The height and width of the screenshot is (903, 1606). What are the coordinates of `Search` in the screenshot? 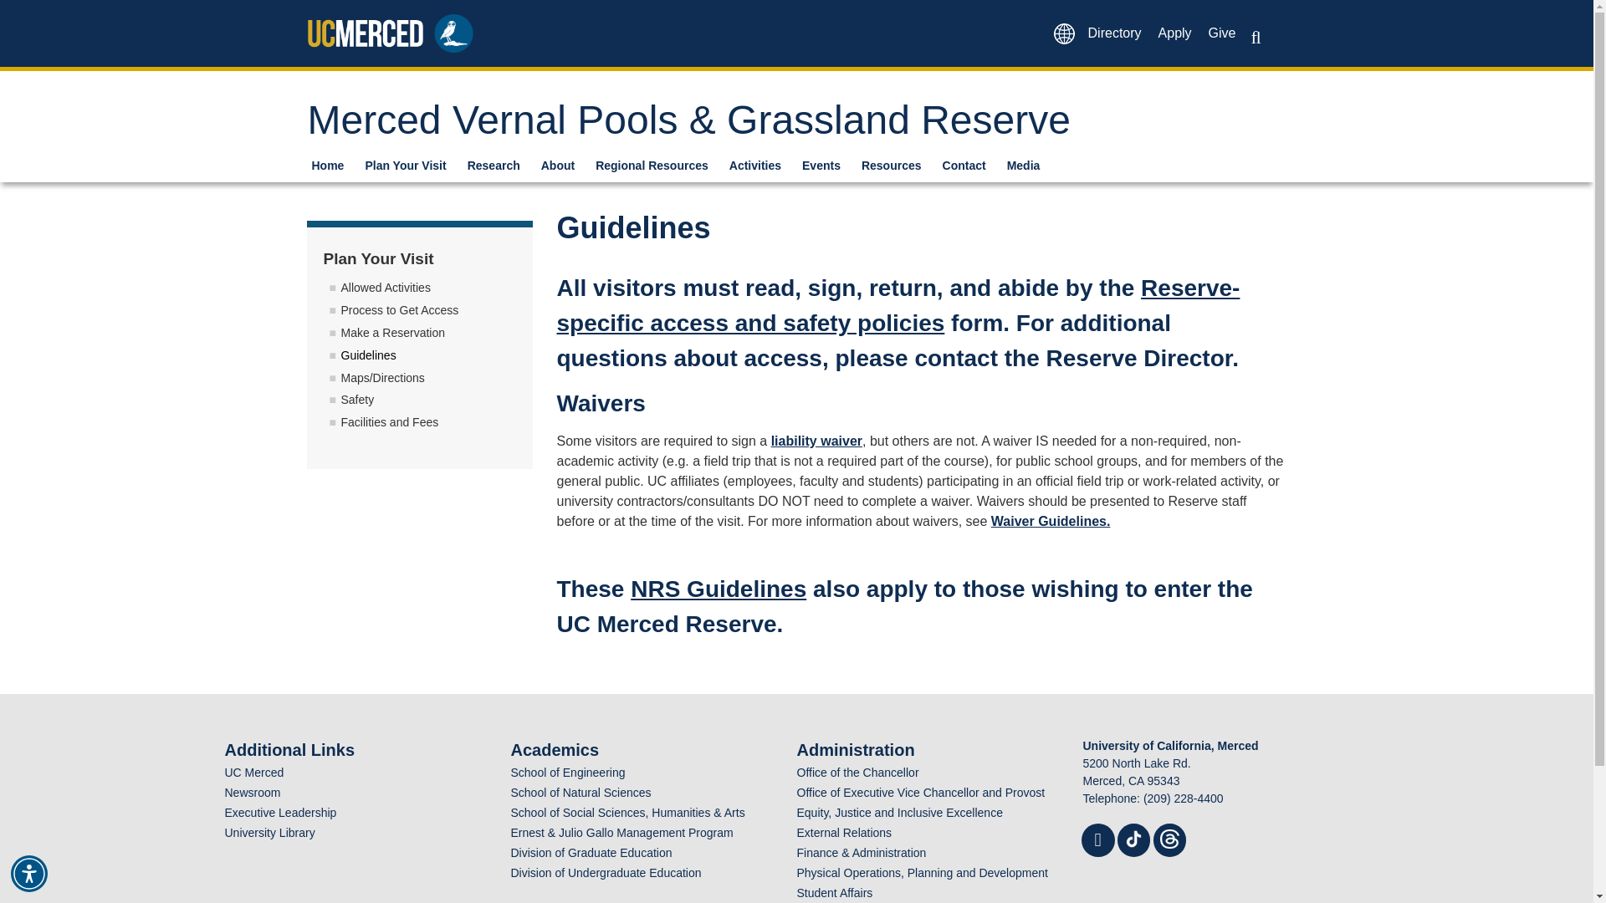 It's located at (28, 13).